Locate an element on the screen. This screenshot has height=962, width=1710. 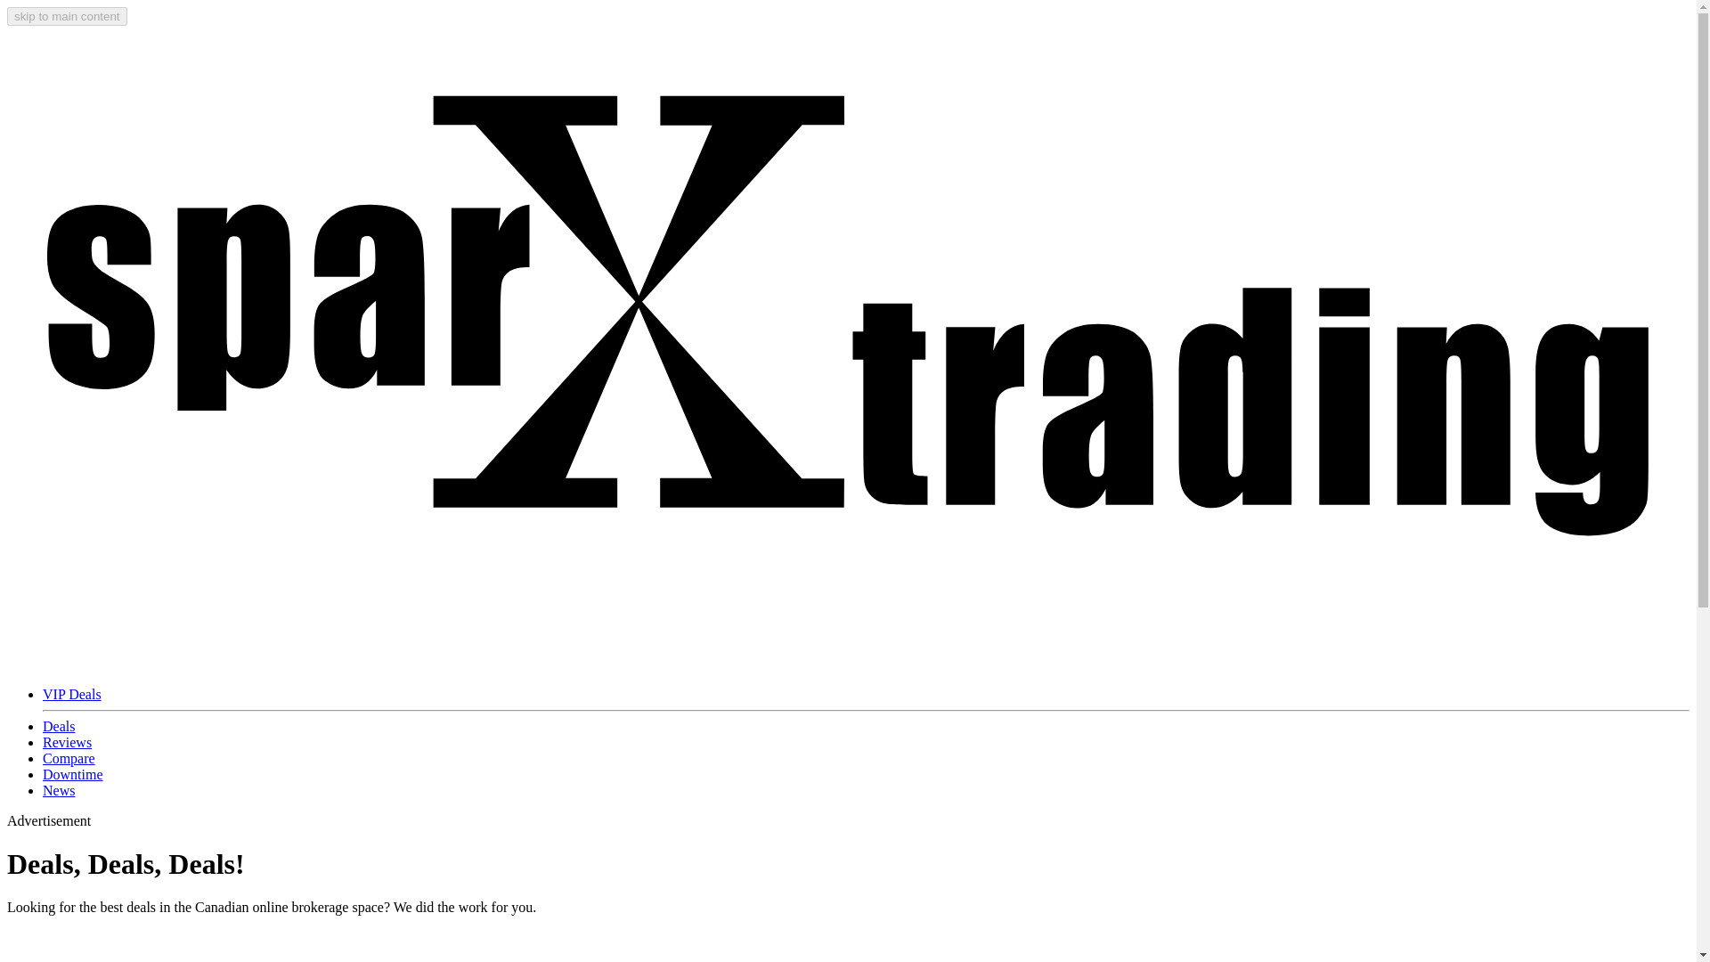
News is located at coordinates (59, 791).